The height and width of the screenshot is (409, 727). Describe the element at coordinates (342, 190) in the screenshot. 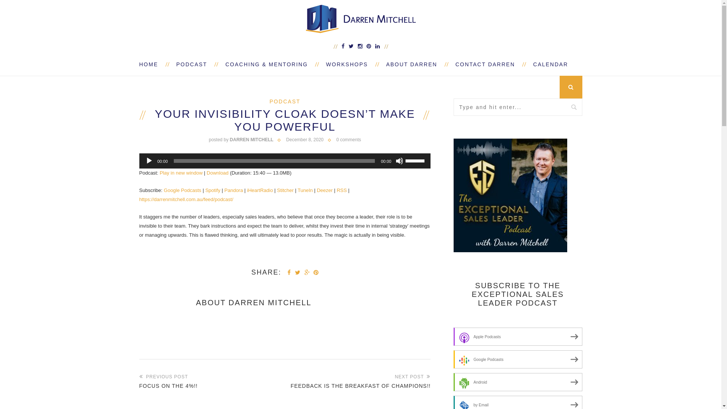

I see `RSS` at that location.